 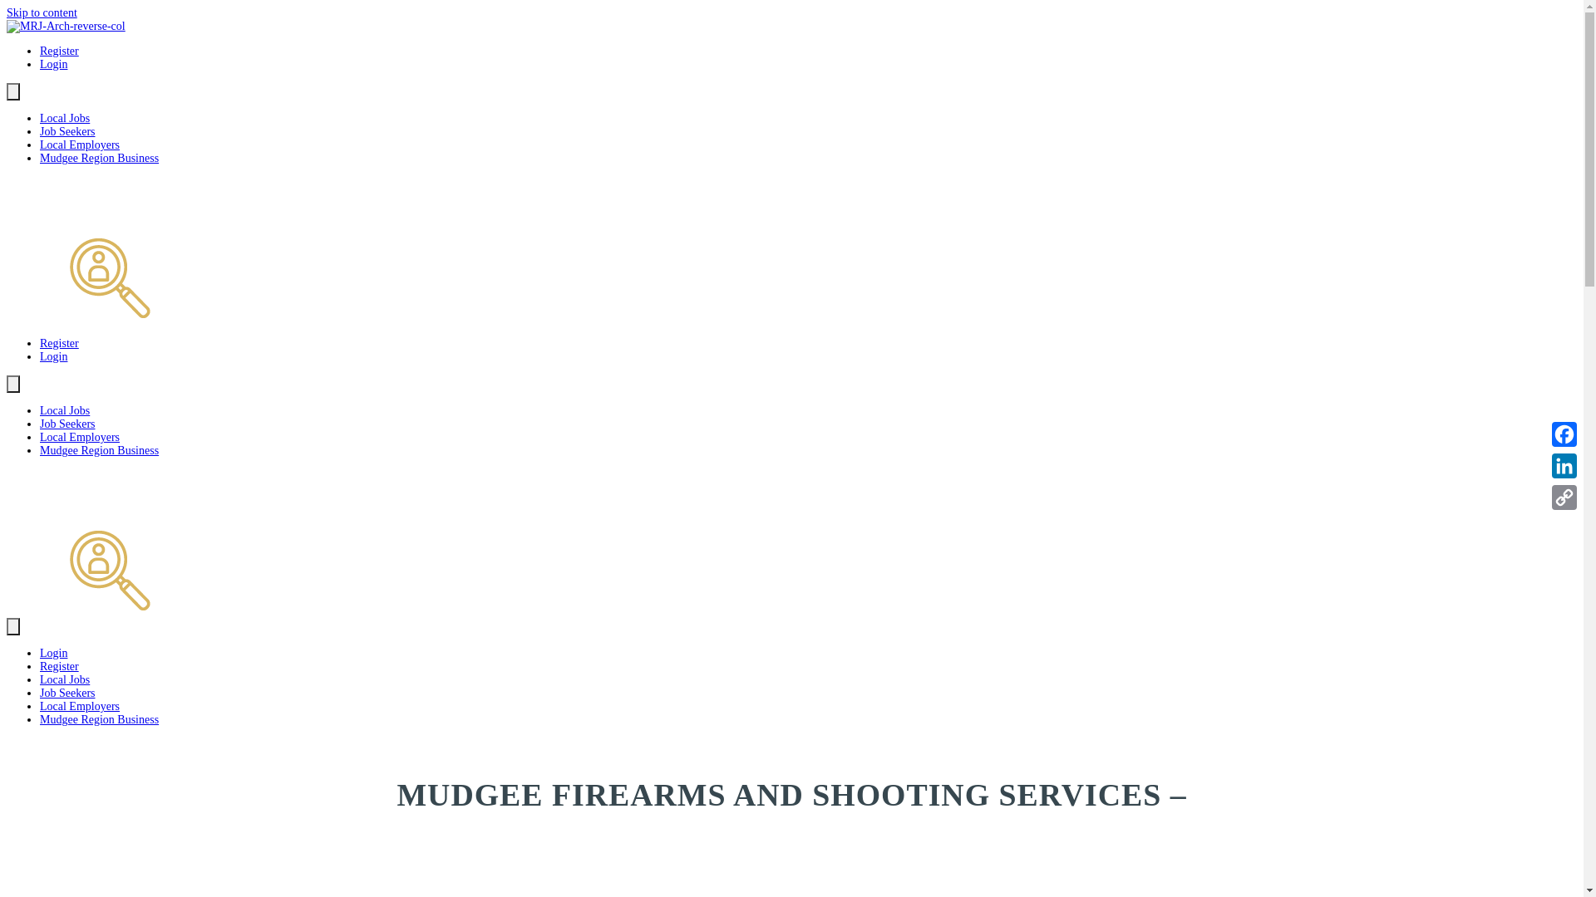 I want to click on Job Seekers, so click(x=68, y=693).